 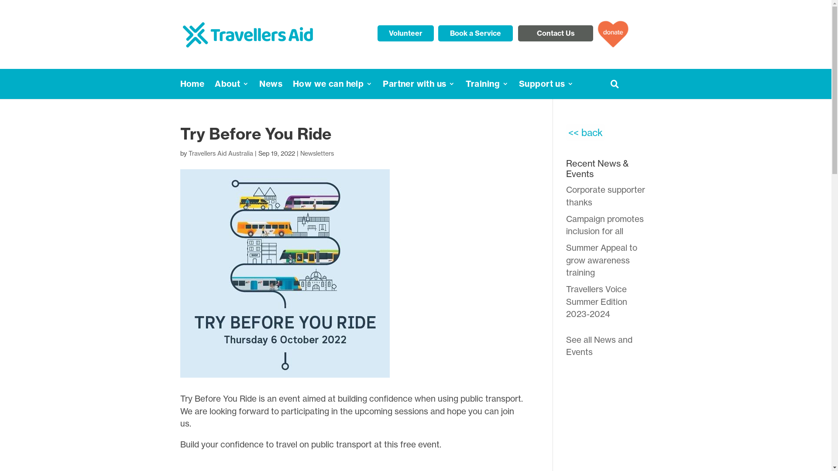 I want to click on Newsletters, so click(x=317, y=154).